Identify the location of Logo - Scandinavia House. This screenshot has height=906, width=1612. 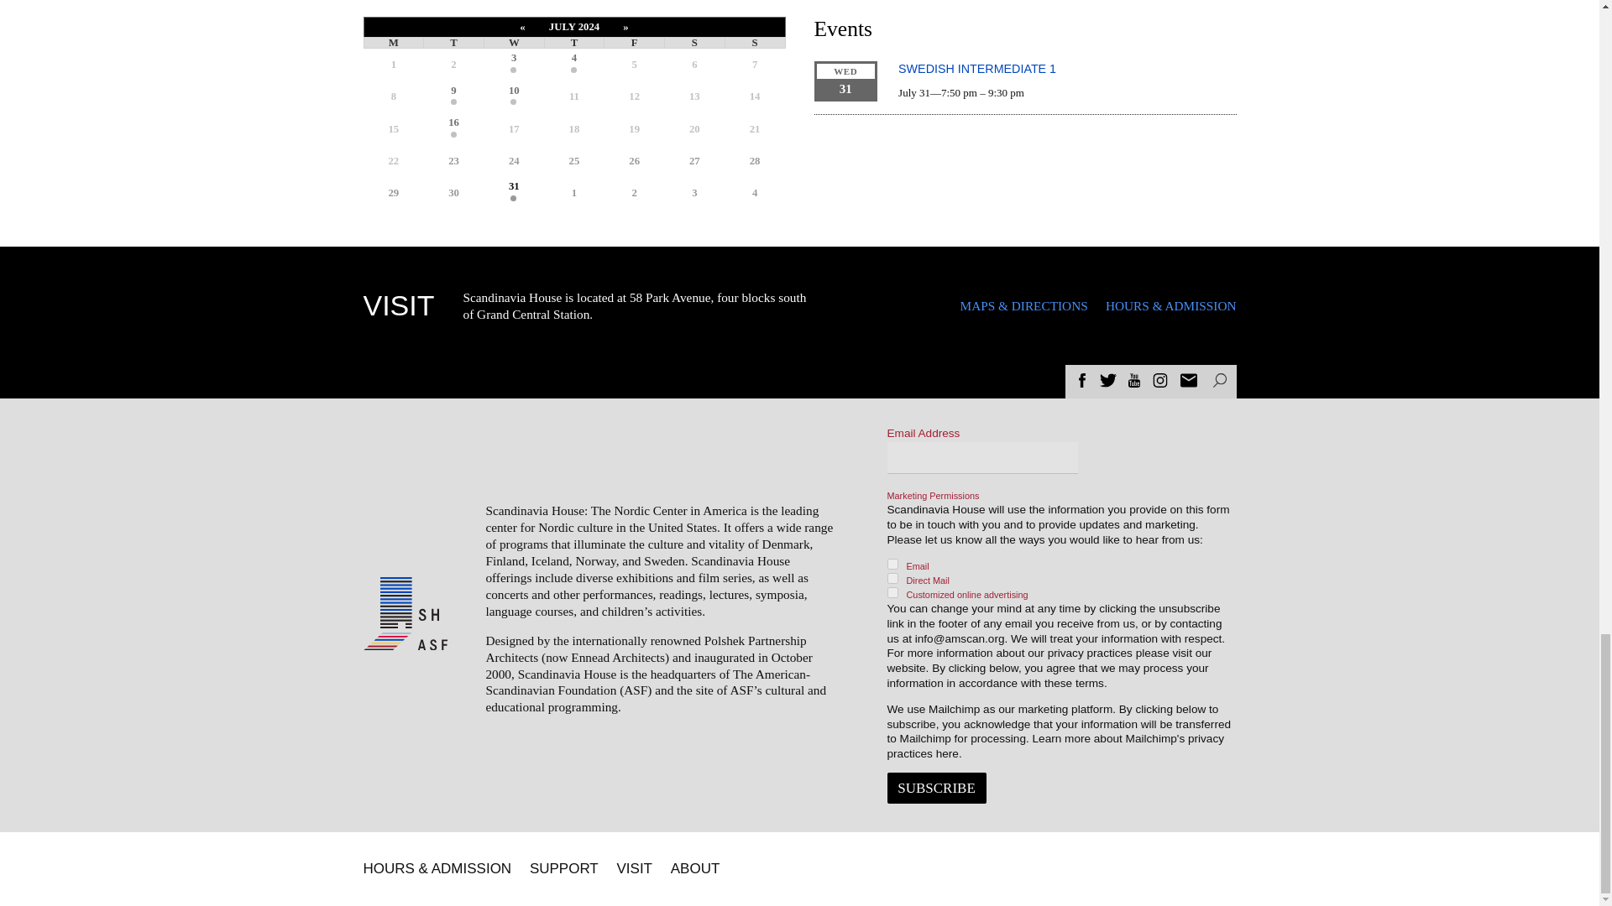
(408, 602).